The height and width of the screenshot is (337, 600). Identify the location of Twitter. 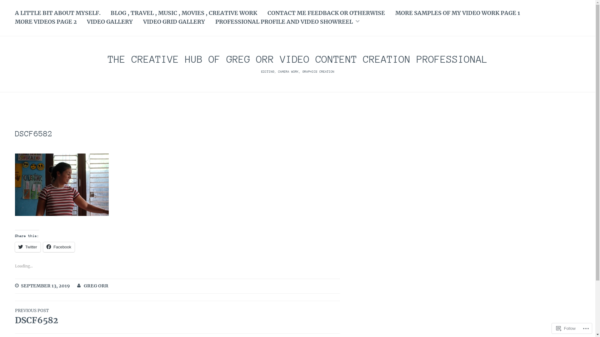
(28, 247).